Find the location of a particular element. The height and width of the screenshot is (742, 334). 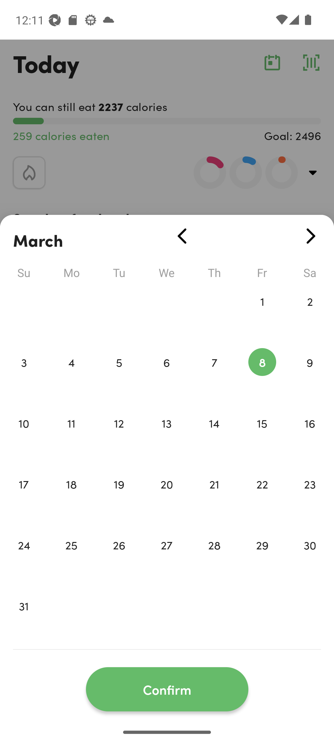

13 is located at coordinates (166, 436).